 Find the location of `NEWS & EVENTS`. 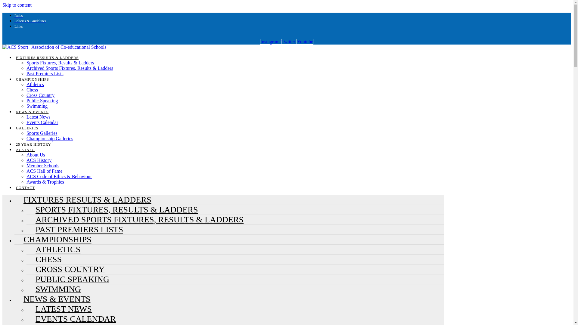

NEWS & EVENTS is located at coordinates (32, 112).